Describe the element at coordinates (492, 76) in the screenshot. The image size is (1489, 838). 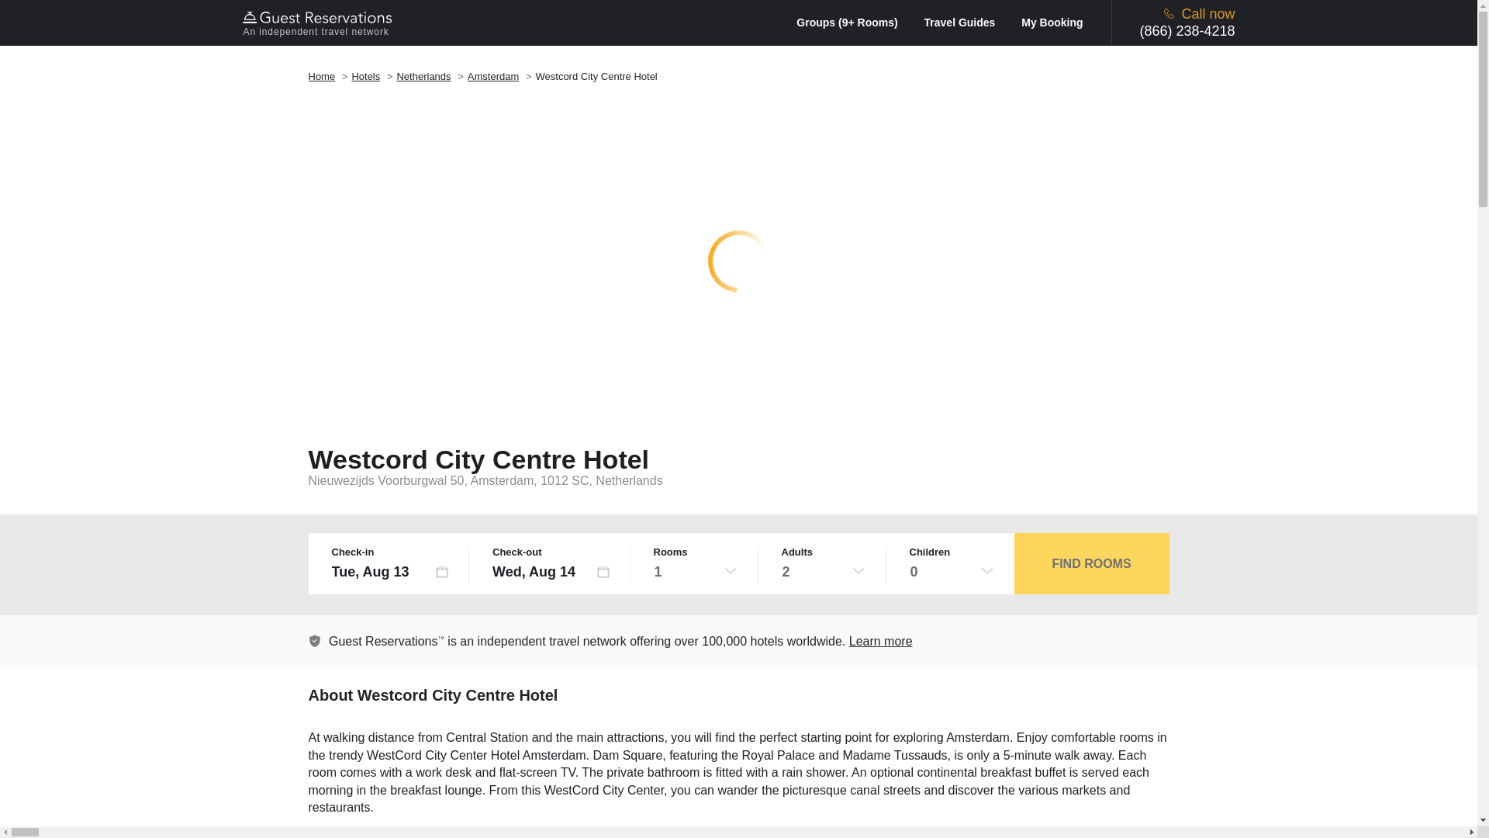
I see `Amsterdam` at that location.